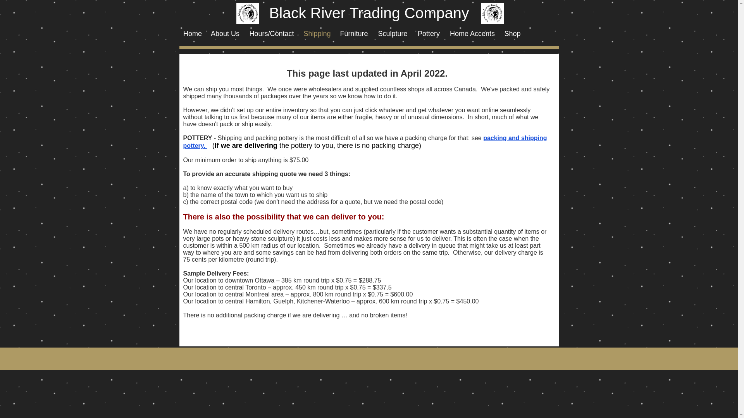 The height and width of the screenshot is (418, 744). Describe the element at coordinates (225, 34) in the screenshot. I see `About Us` at that location.